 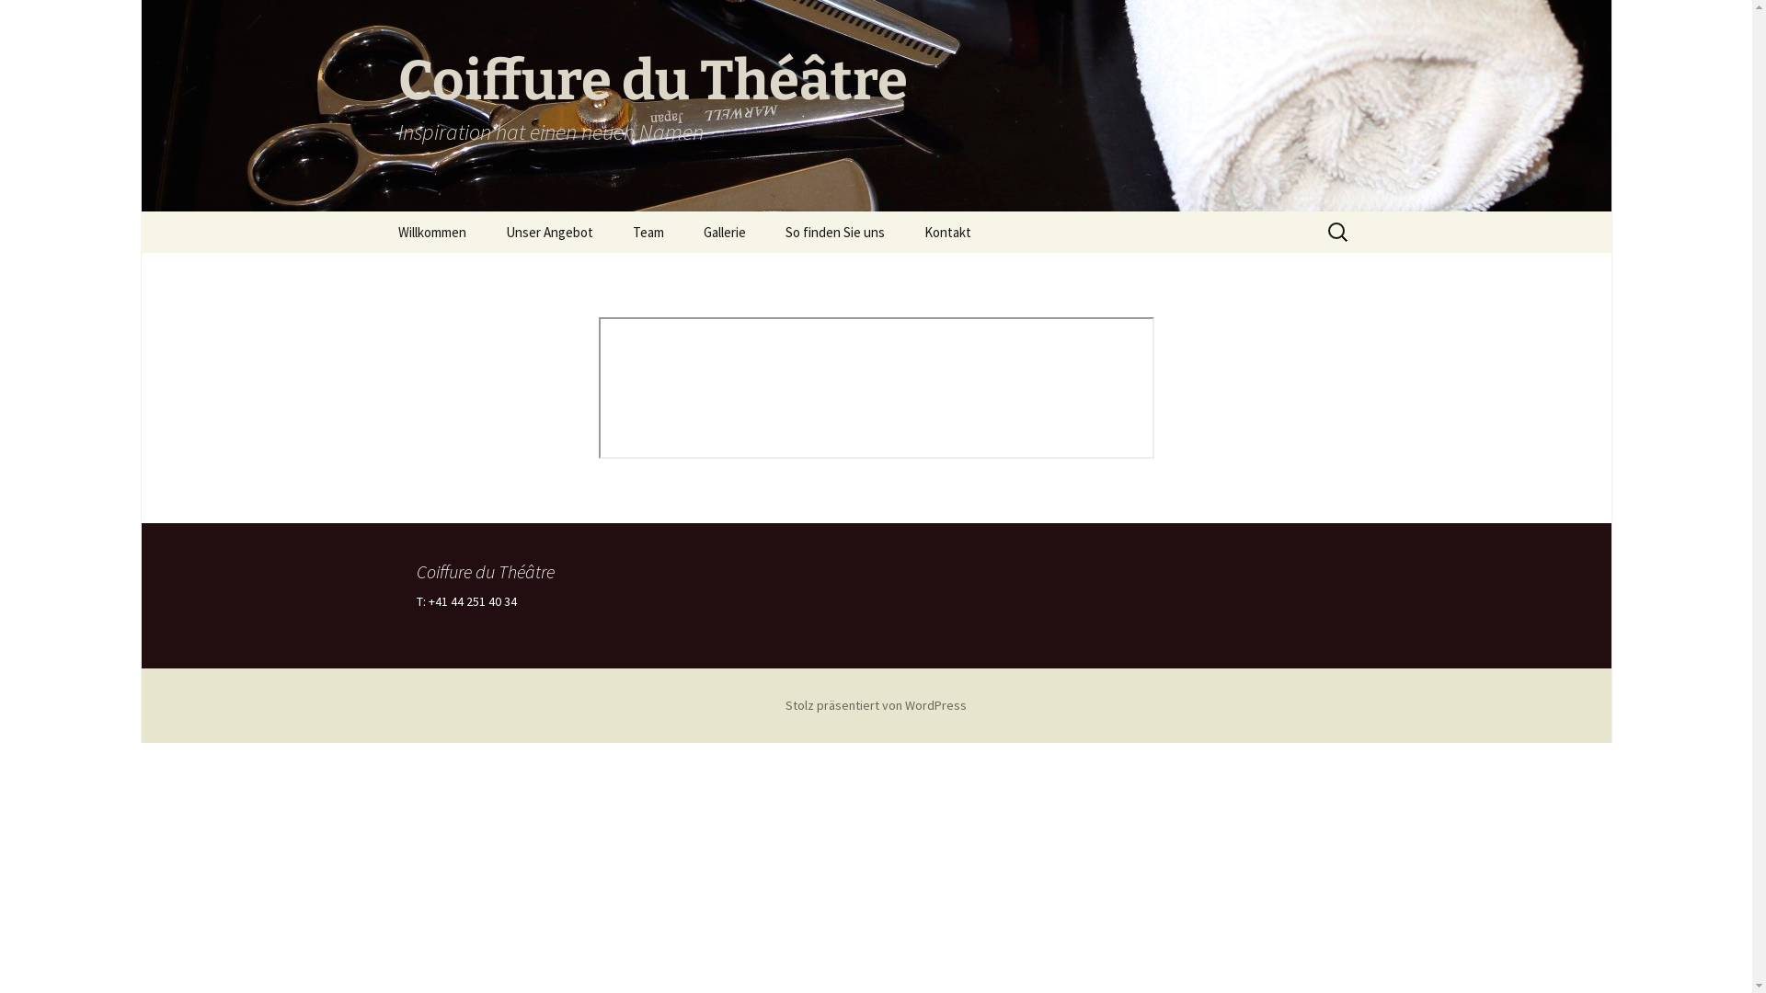 I want to click on Coiffeur, so click(x=579, y=274).